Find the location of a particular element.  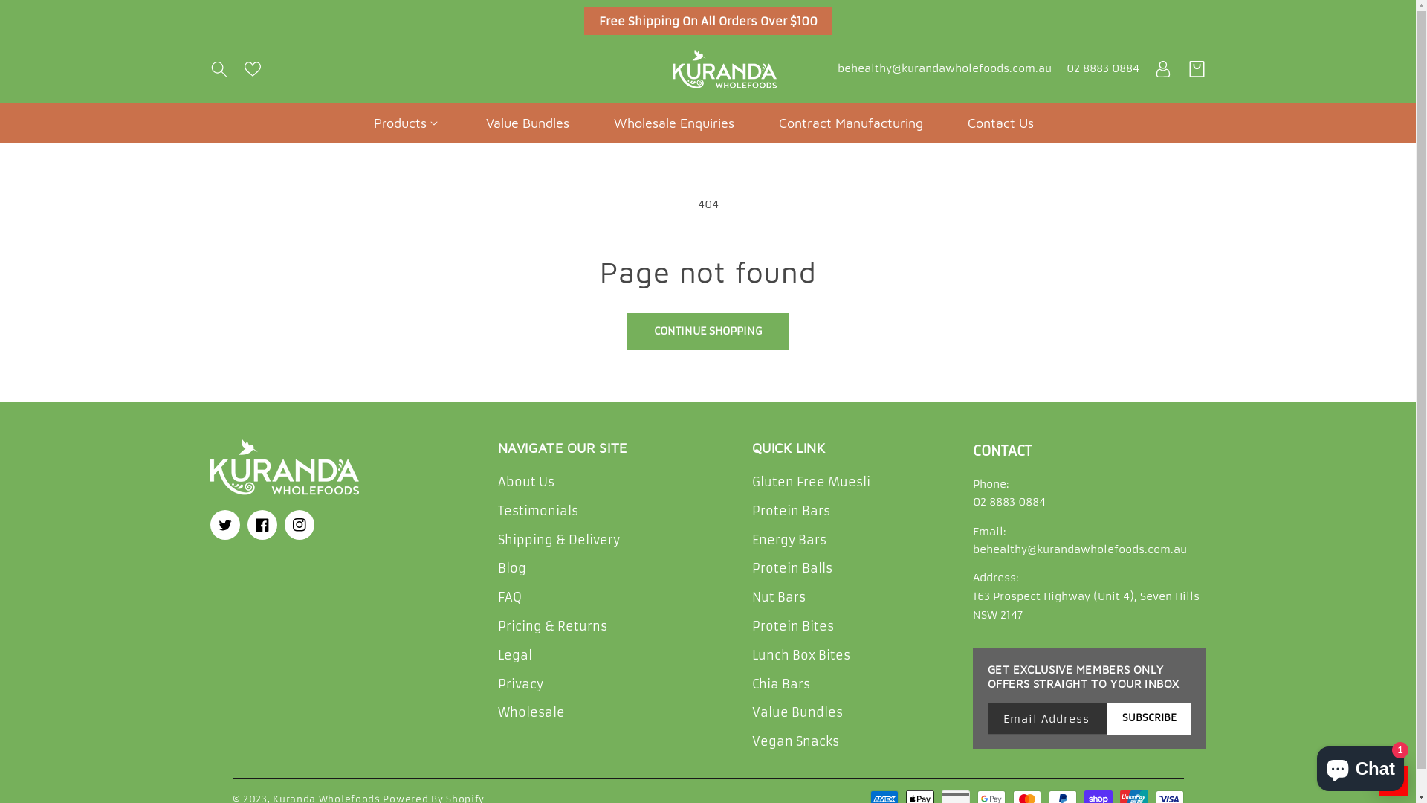

Contract Manufacturing is located at coordinates (850, 123).